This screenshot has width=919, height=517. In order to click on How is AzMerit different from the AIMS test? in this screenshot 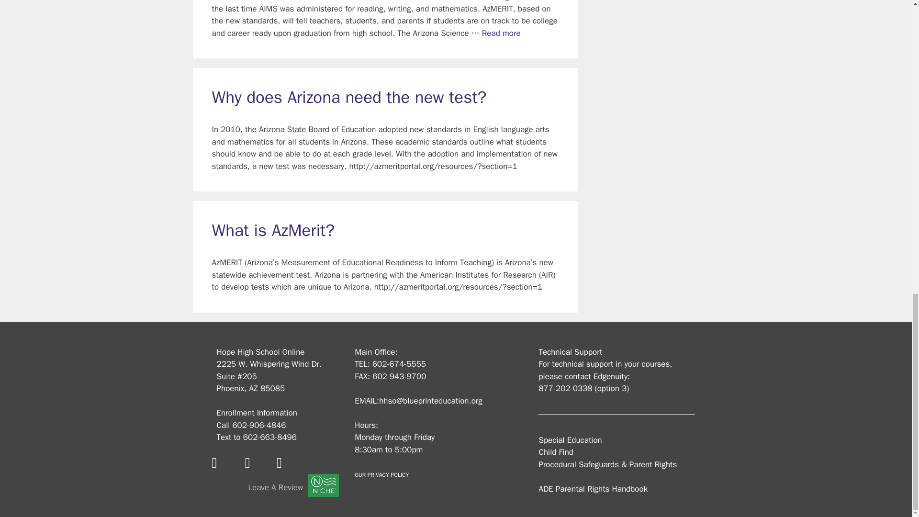, I will do `click(501, 33)`.